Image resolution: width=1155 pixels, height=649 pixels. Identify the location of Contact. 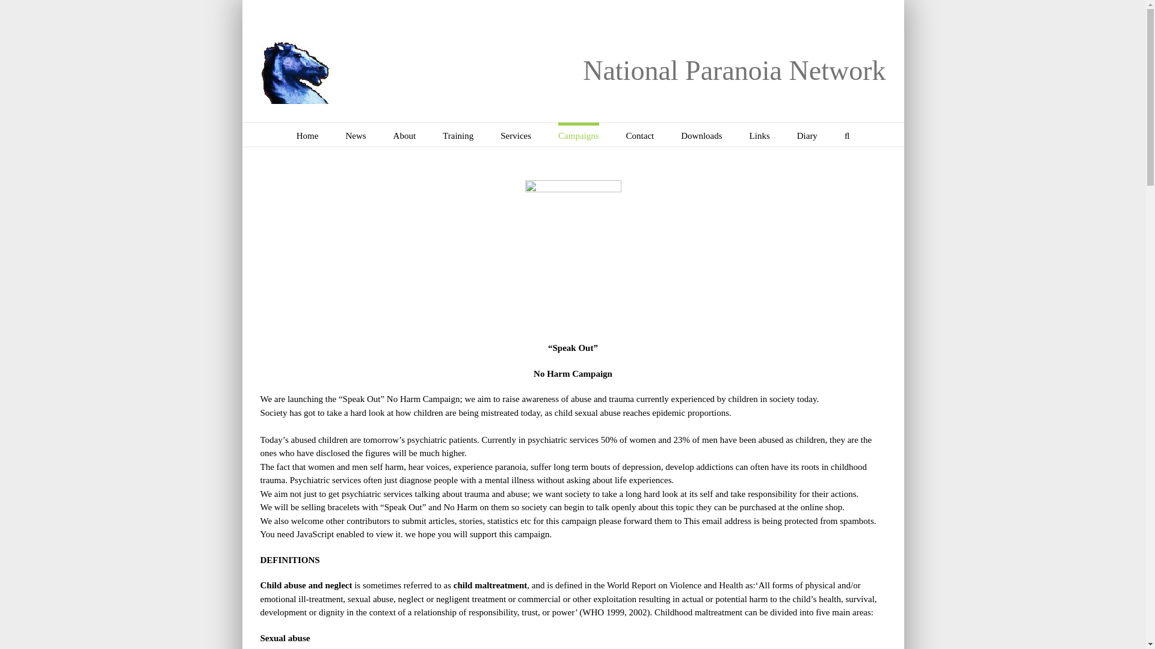
(640, 135).